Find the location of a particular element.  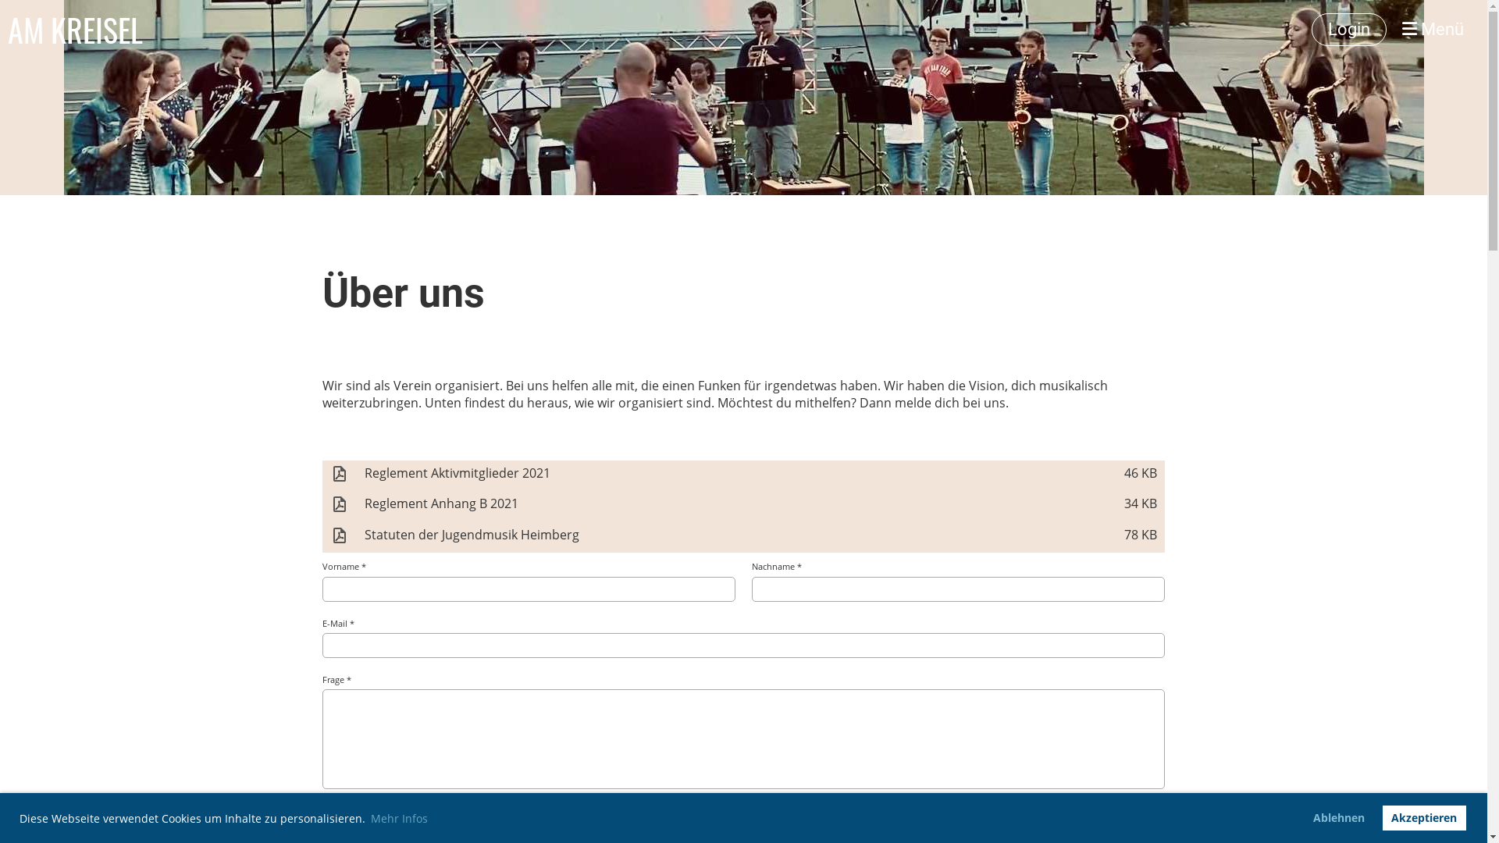

Login is located at coordinates (1349, 30).